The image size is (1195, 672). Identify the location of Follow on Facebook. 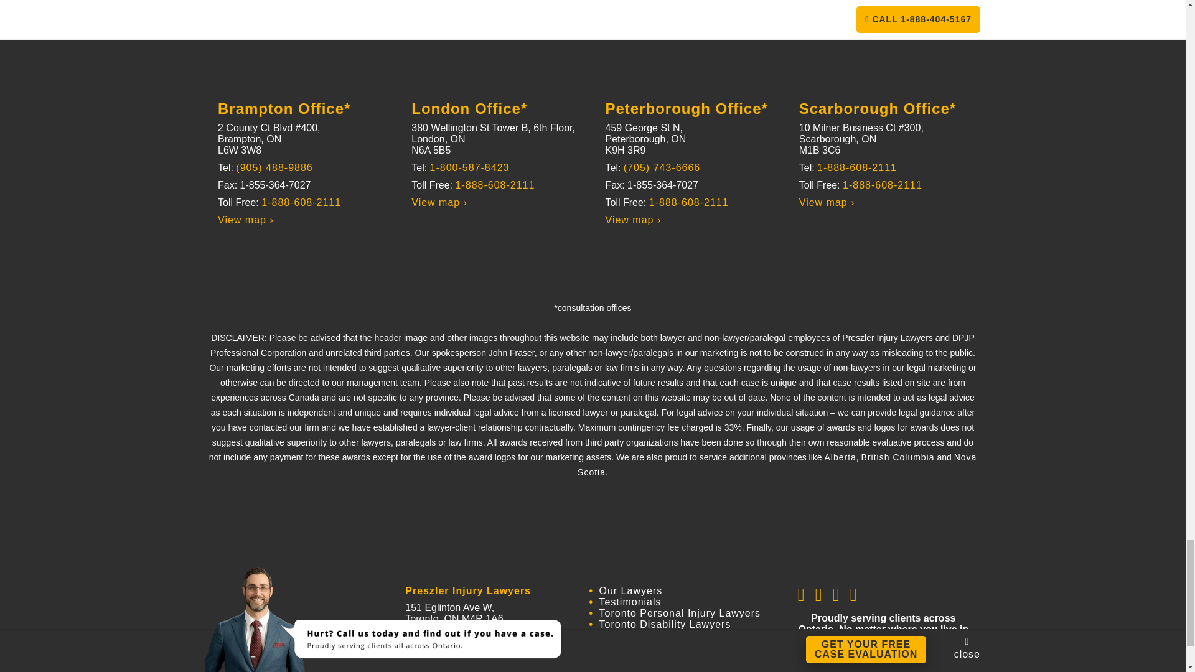
(802, 594).